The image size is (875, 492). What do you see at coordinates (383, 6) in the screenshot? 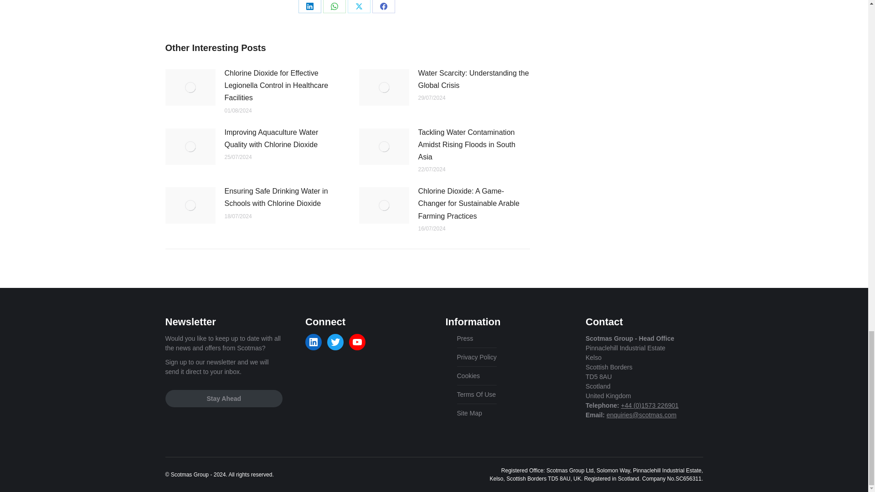
I see `Facebook` at bounding box center [383, 6].